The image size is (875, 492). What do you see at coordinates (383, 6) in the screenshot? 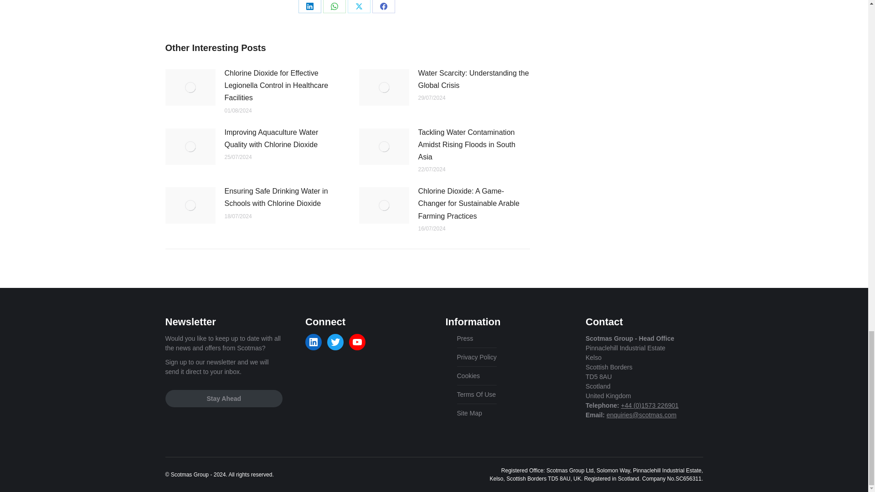
I see `Facebook` at bounding box center [383, 6].